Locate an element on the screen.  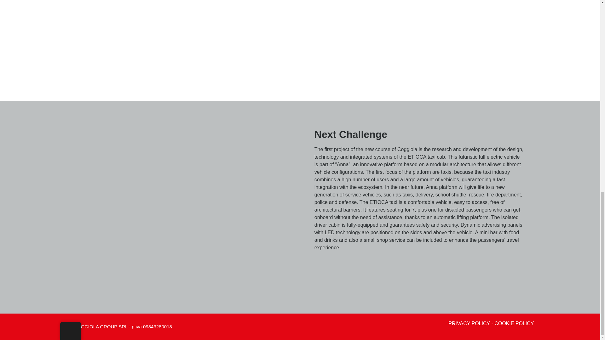
PRIVACY POLICY is located at coordinates (469, 323).